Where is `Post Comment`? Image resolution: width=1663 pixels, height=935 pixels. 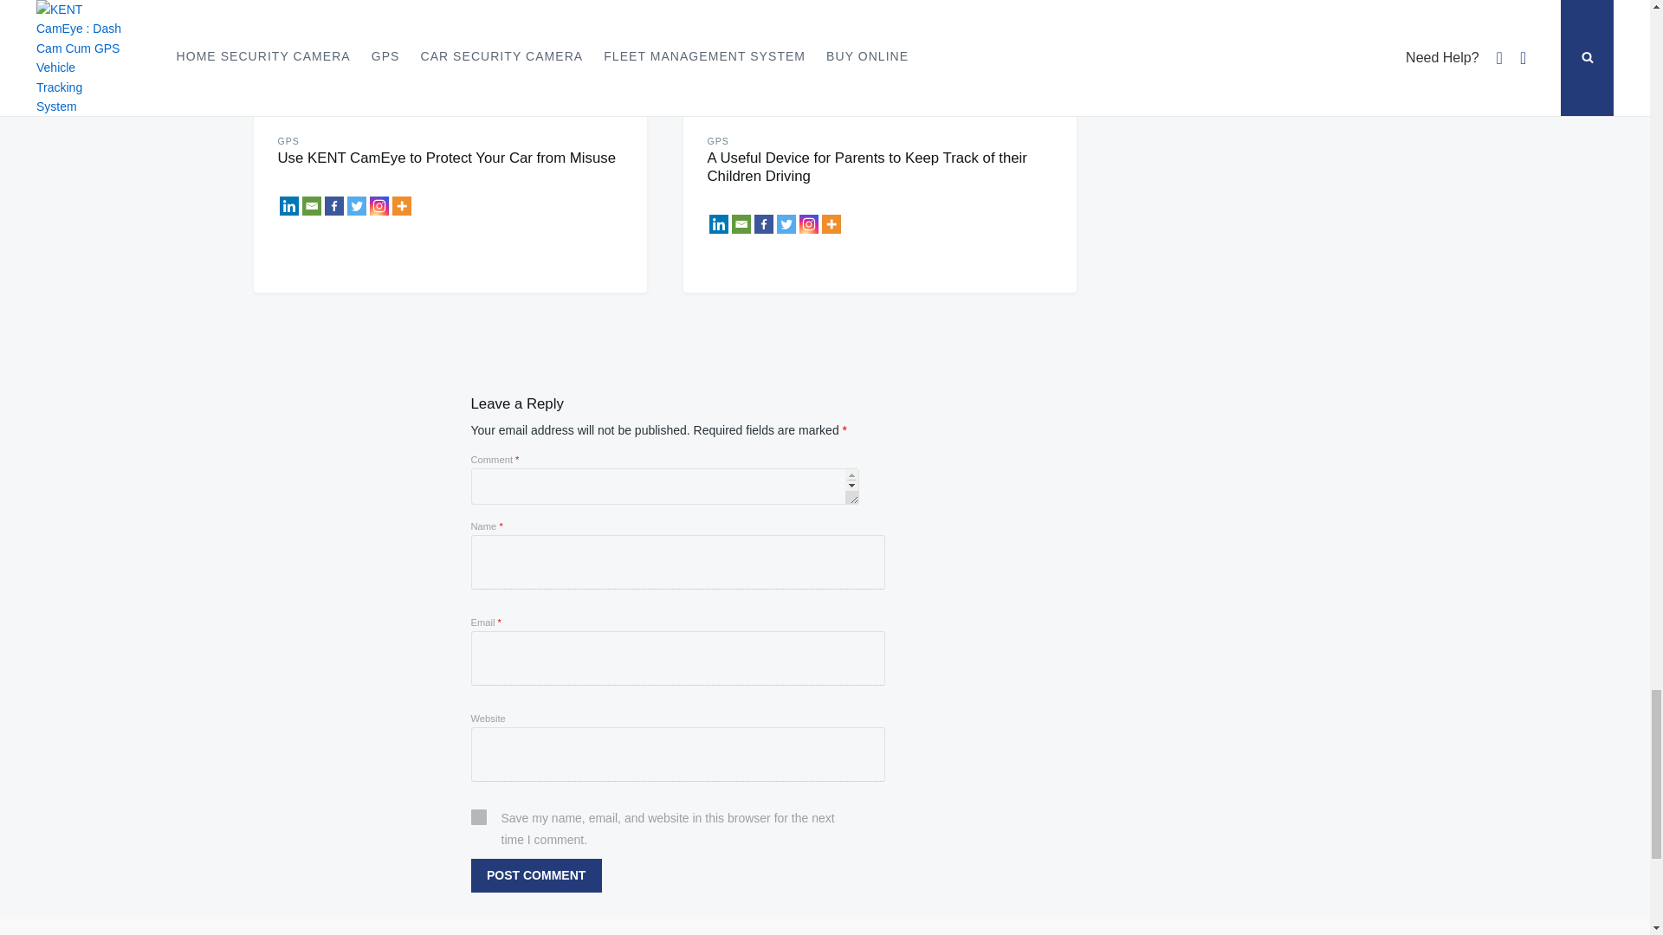 Post Comment is located at coordinates (536, 876).